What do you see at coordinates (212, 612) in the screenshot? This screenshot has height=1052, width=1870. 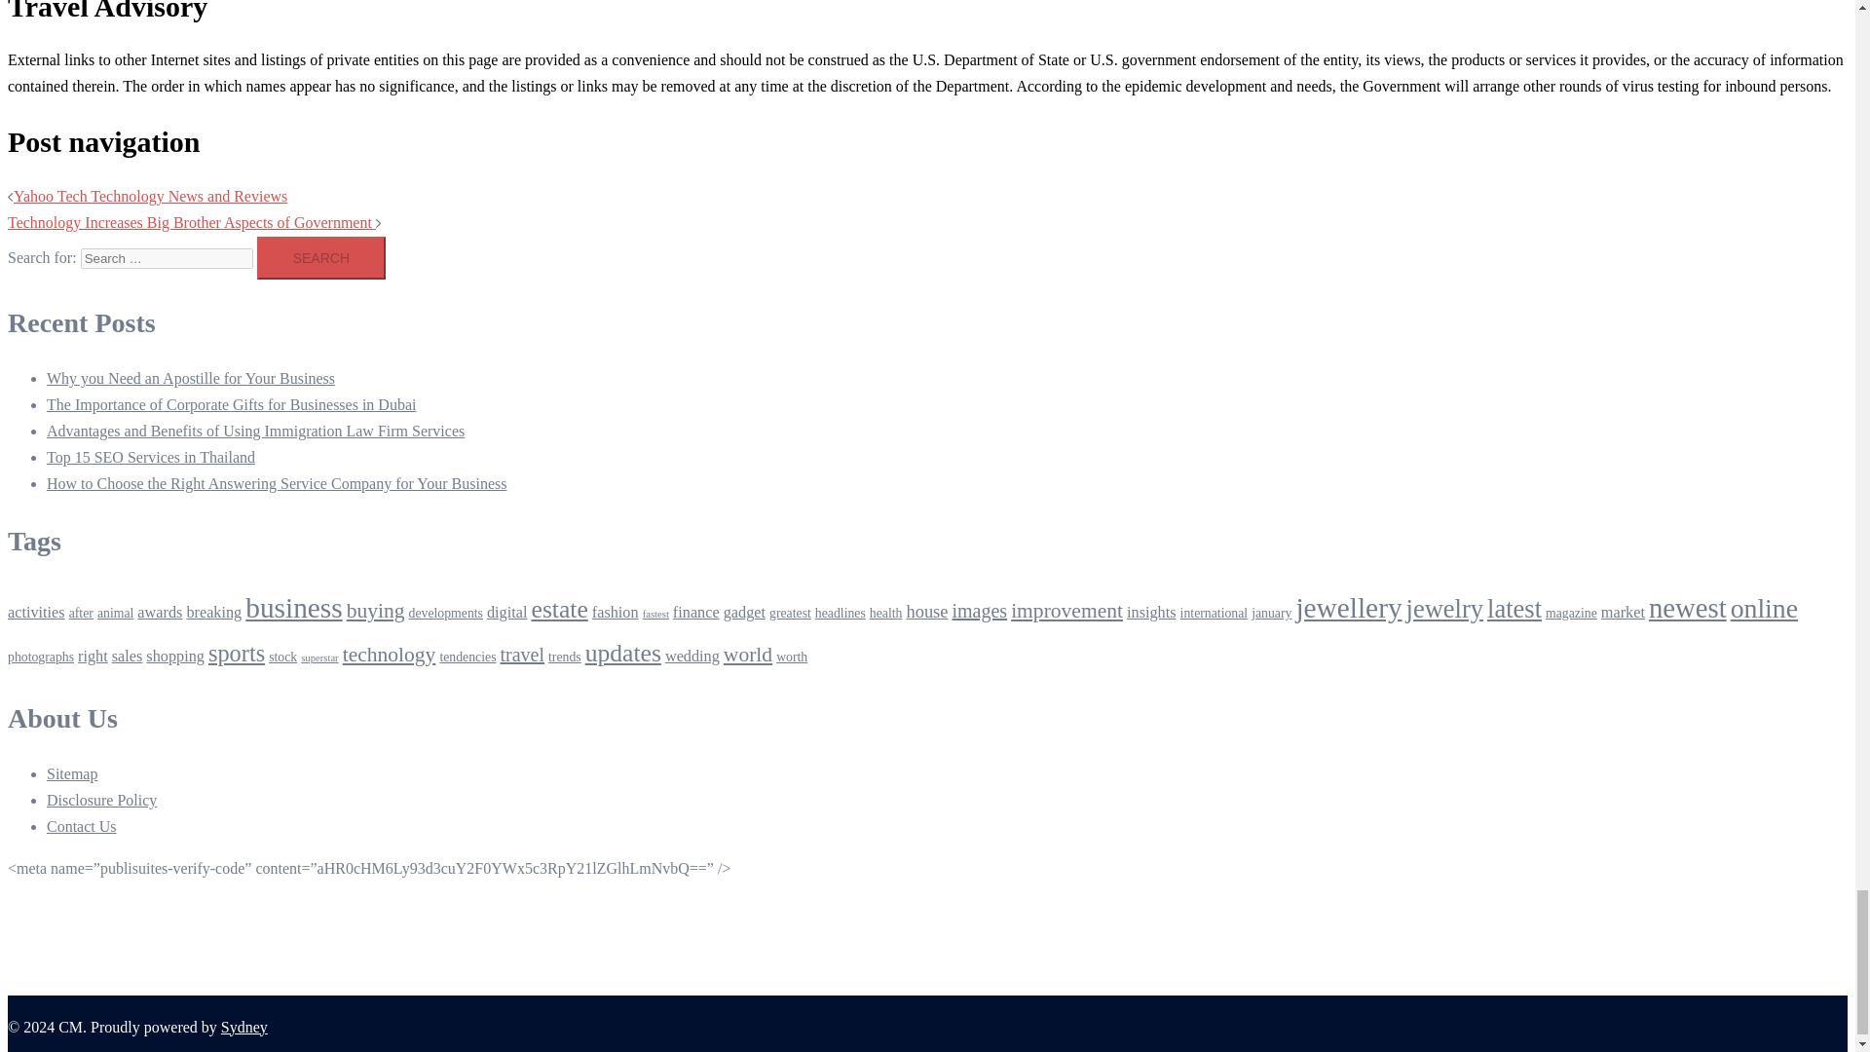 I see `breaking` at bounding box center [212, 612].